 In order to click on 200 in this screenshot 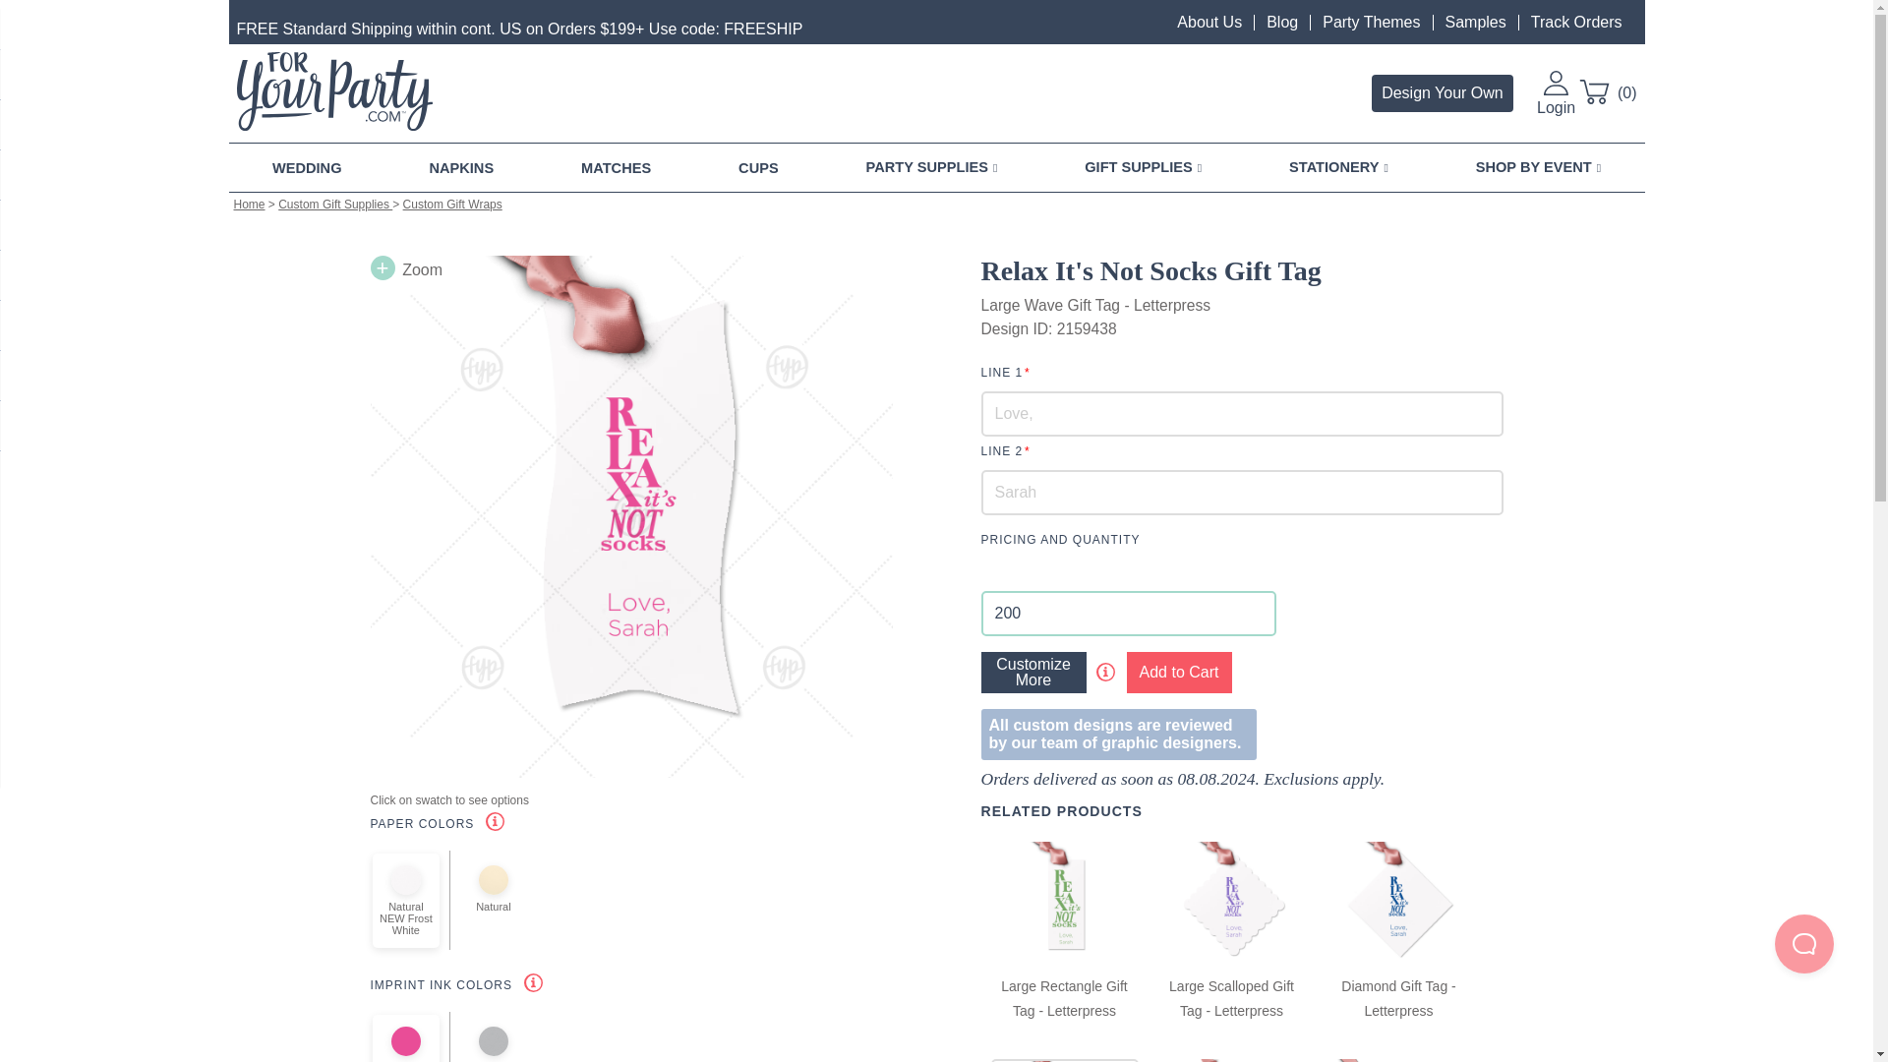, I will do `click(1129, 613)`.